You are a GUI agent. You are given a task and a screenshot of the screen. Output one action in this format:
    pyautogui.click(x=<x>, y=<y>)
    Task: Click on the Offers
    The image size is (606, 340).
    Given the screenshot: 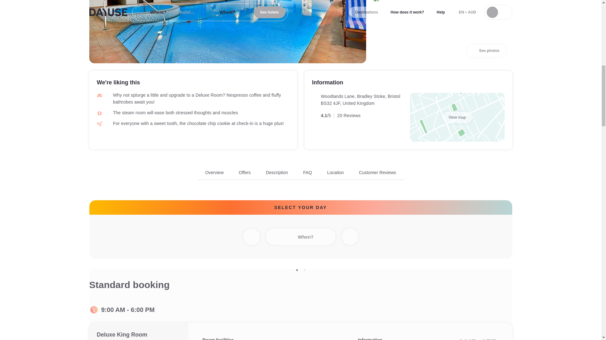 What is the action you would take?
    pyautogui.click(x=245, y=173)
    